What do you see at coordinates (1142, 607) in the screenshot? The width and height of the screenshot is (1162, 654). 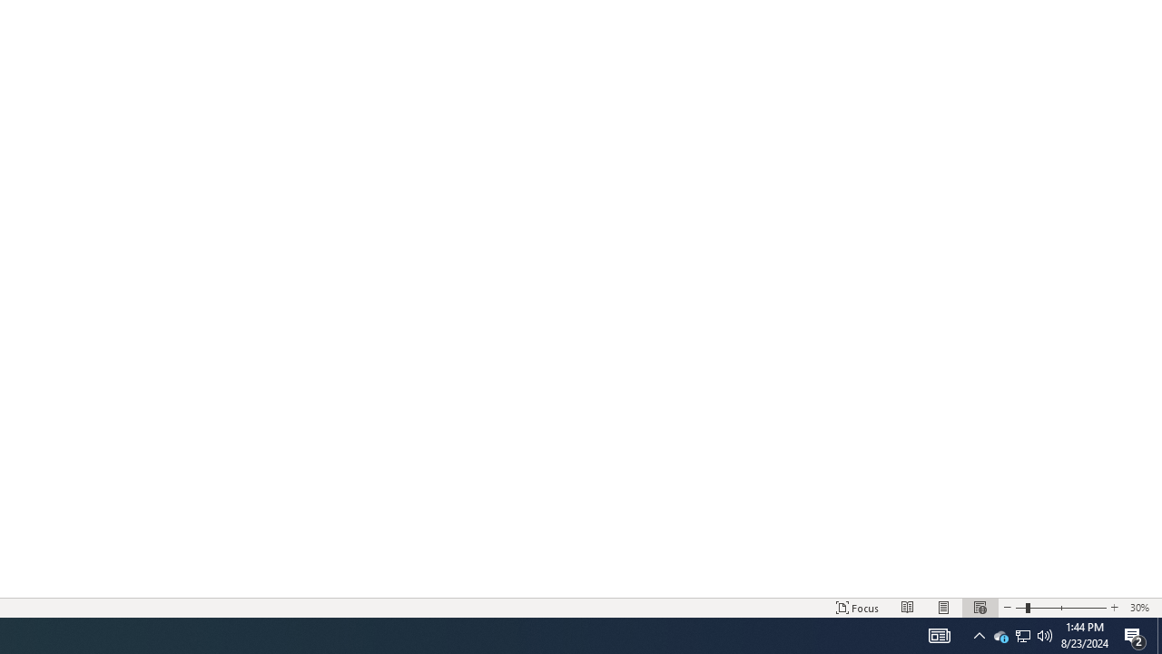 I see `Zoom 30%` at bounding box center [1142, 607].